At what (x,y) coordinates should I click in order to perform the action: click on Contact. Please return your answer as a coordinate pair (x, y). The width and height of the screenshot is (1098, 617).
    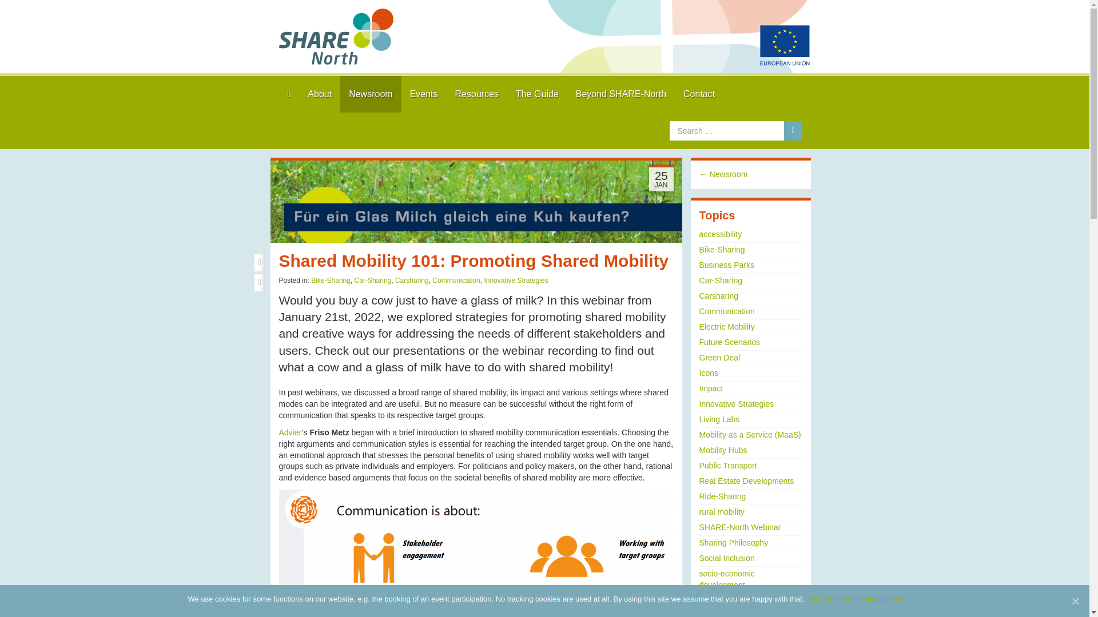
    Looking at the image, I should click on (699, 94).